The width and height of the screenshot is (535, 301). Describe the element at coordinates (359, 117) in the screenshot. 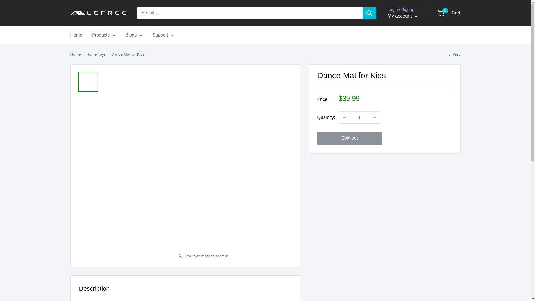

I see `1` at that location.